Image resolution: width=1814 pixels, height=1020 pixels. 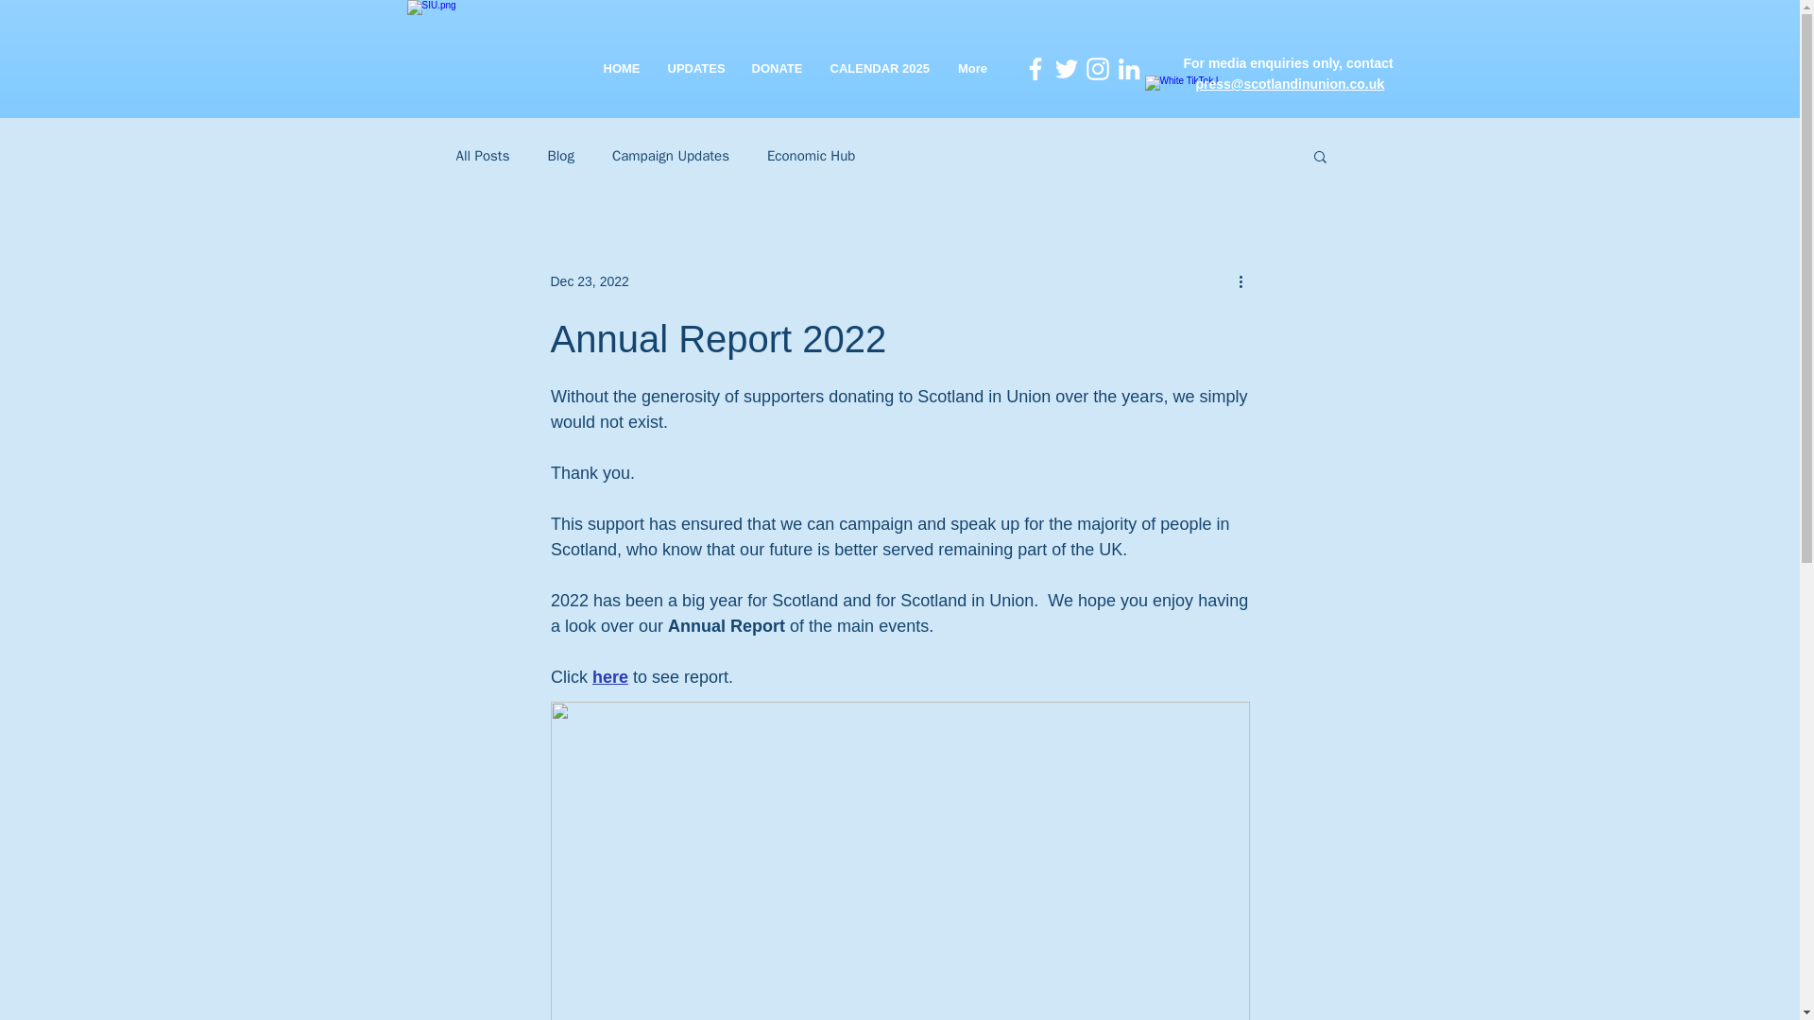 What do you see at coordinates (588, 281) in the screenshot?
I see `Dec 23, 2022` at bounding box center [588, 281].